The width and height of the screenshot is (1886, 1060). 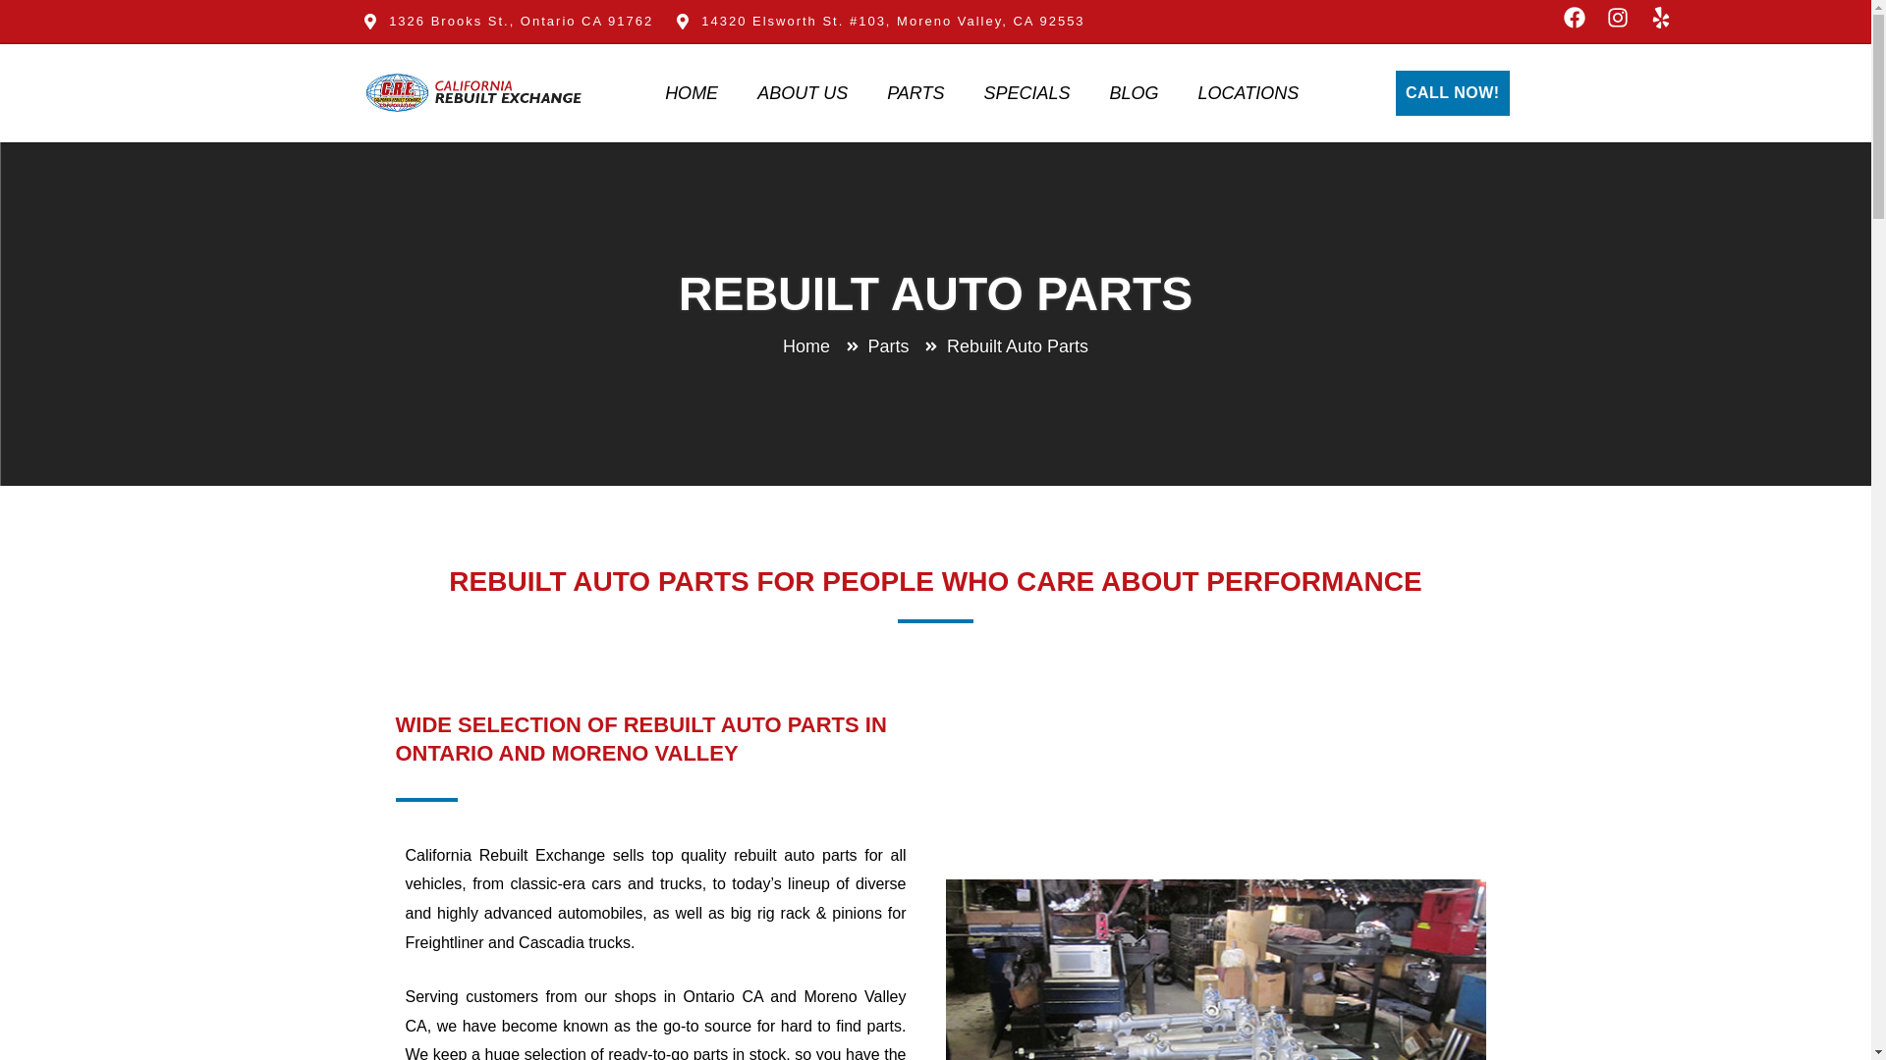 What do you see at coordinates (691, 92) in the screenshot?
I see `HOME` at bounding box center [691, 92].